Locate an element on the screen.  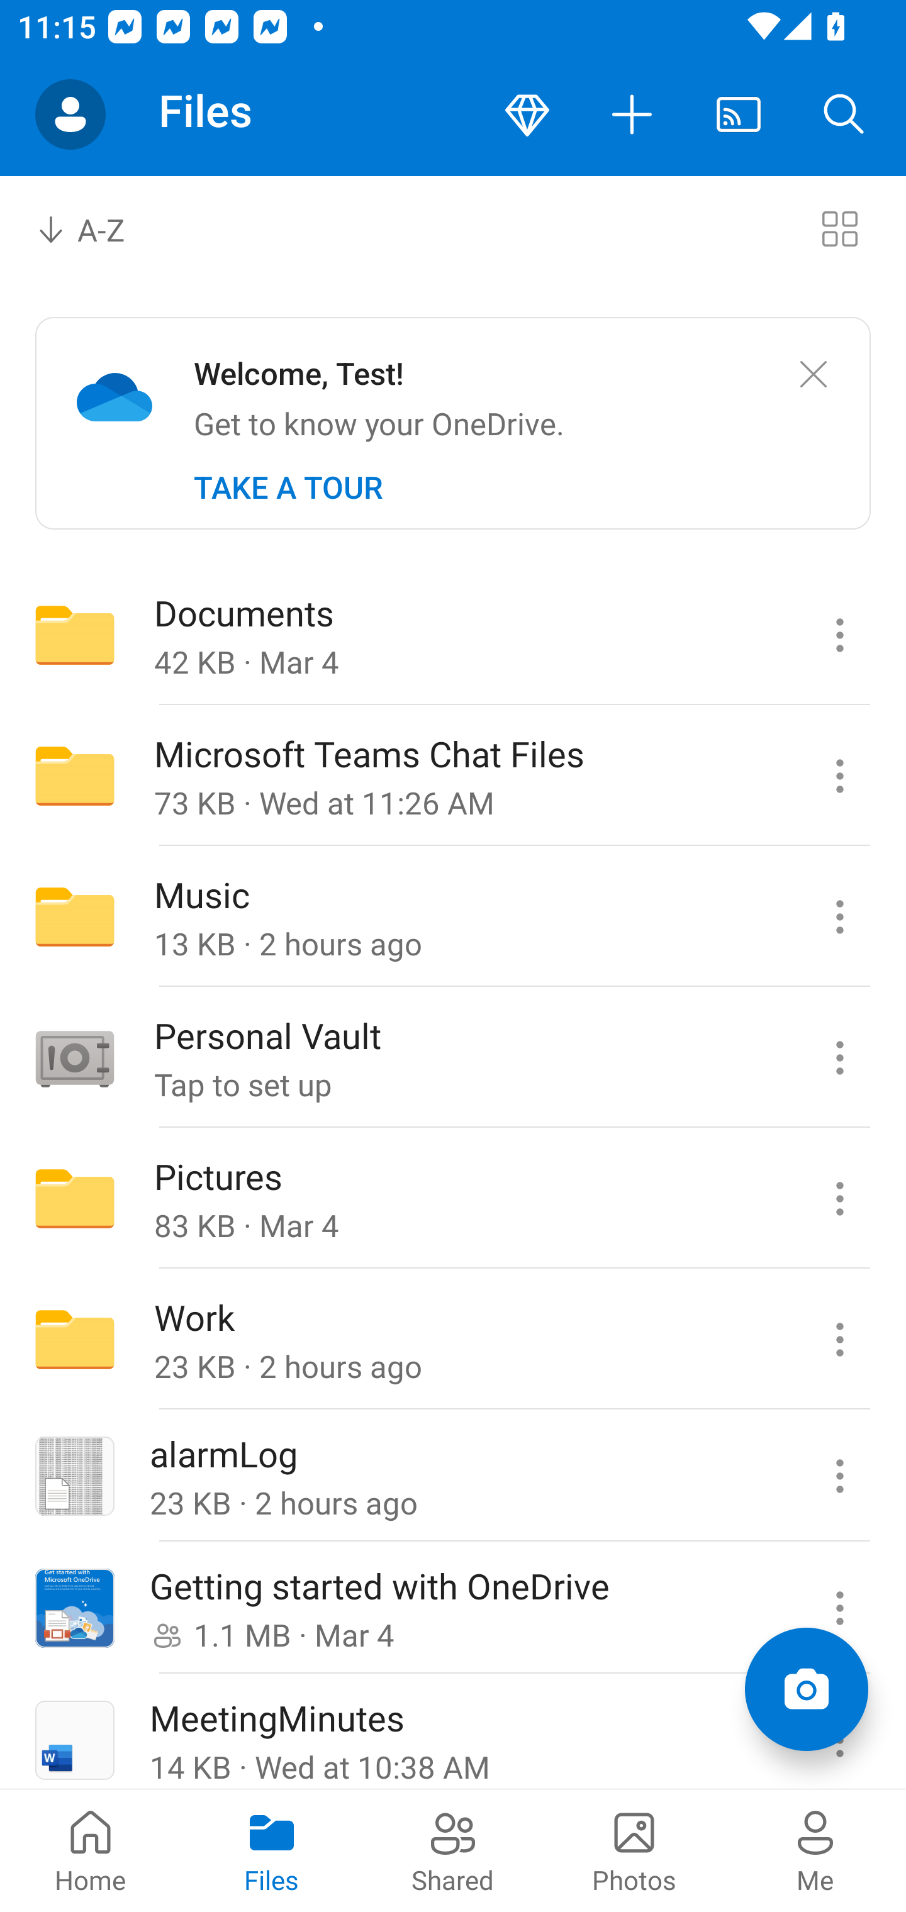
Pictures commands is located at coordinates (839, 1199).